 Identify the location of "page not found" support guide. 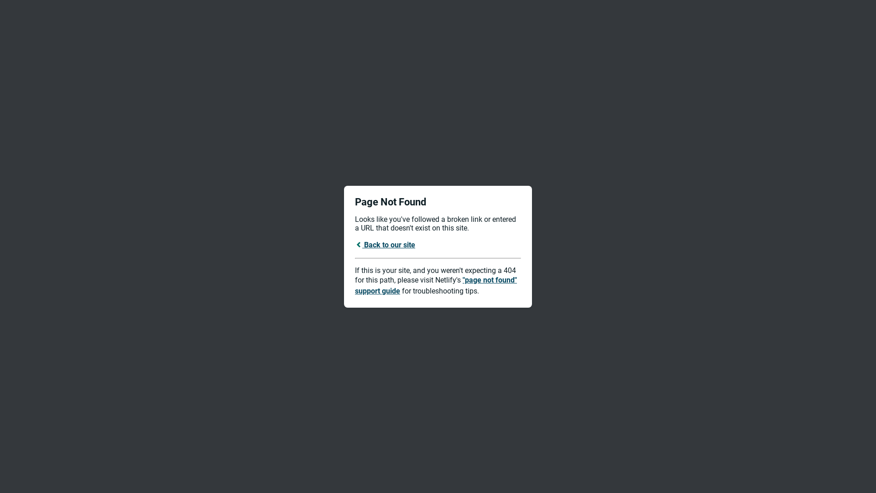
(436, 286).